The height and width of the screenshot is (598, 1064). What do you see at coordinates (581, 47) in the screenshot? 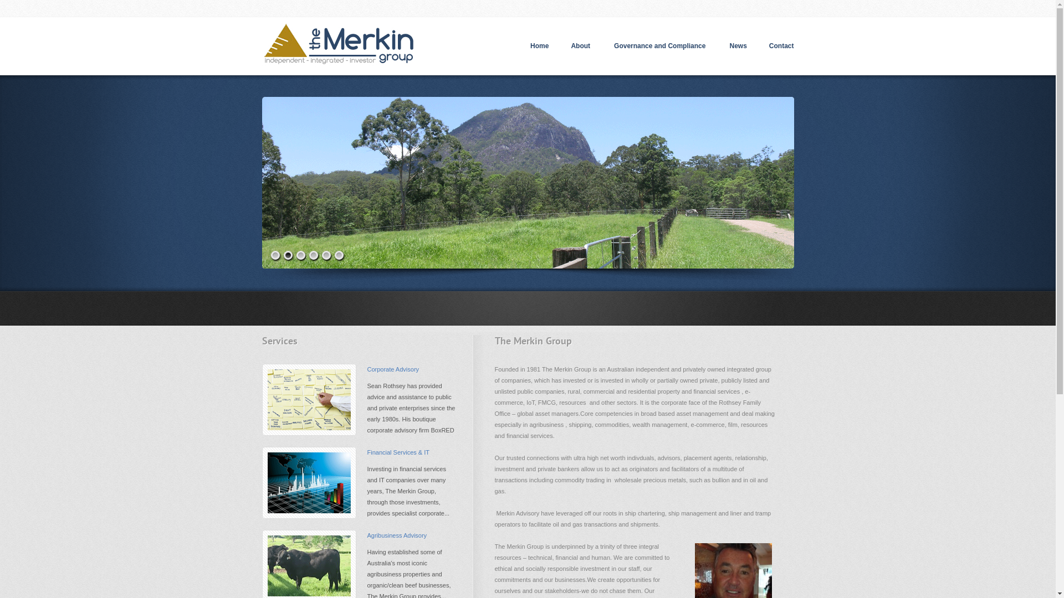
I see `About` at bounding box center [581, 47].